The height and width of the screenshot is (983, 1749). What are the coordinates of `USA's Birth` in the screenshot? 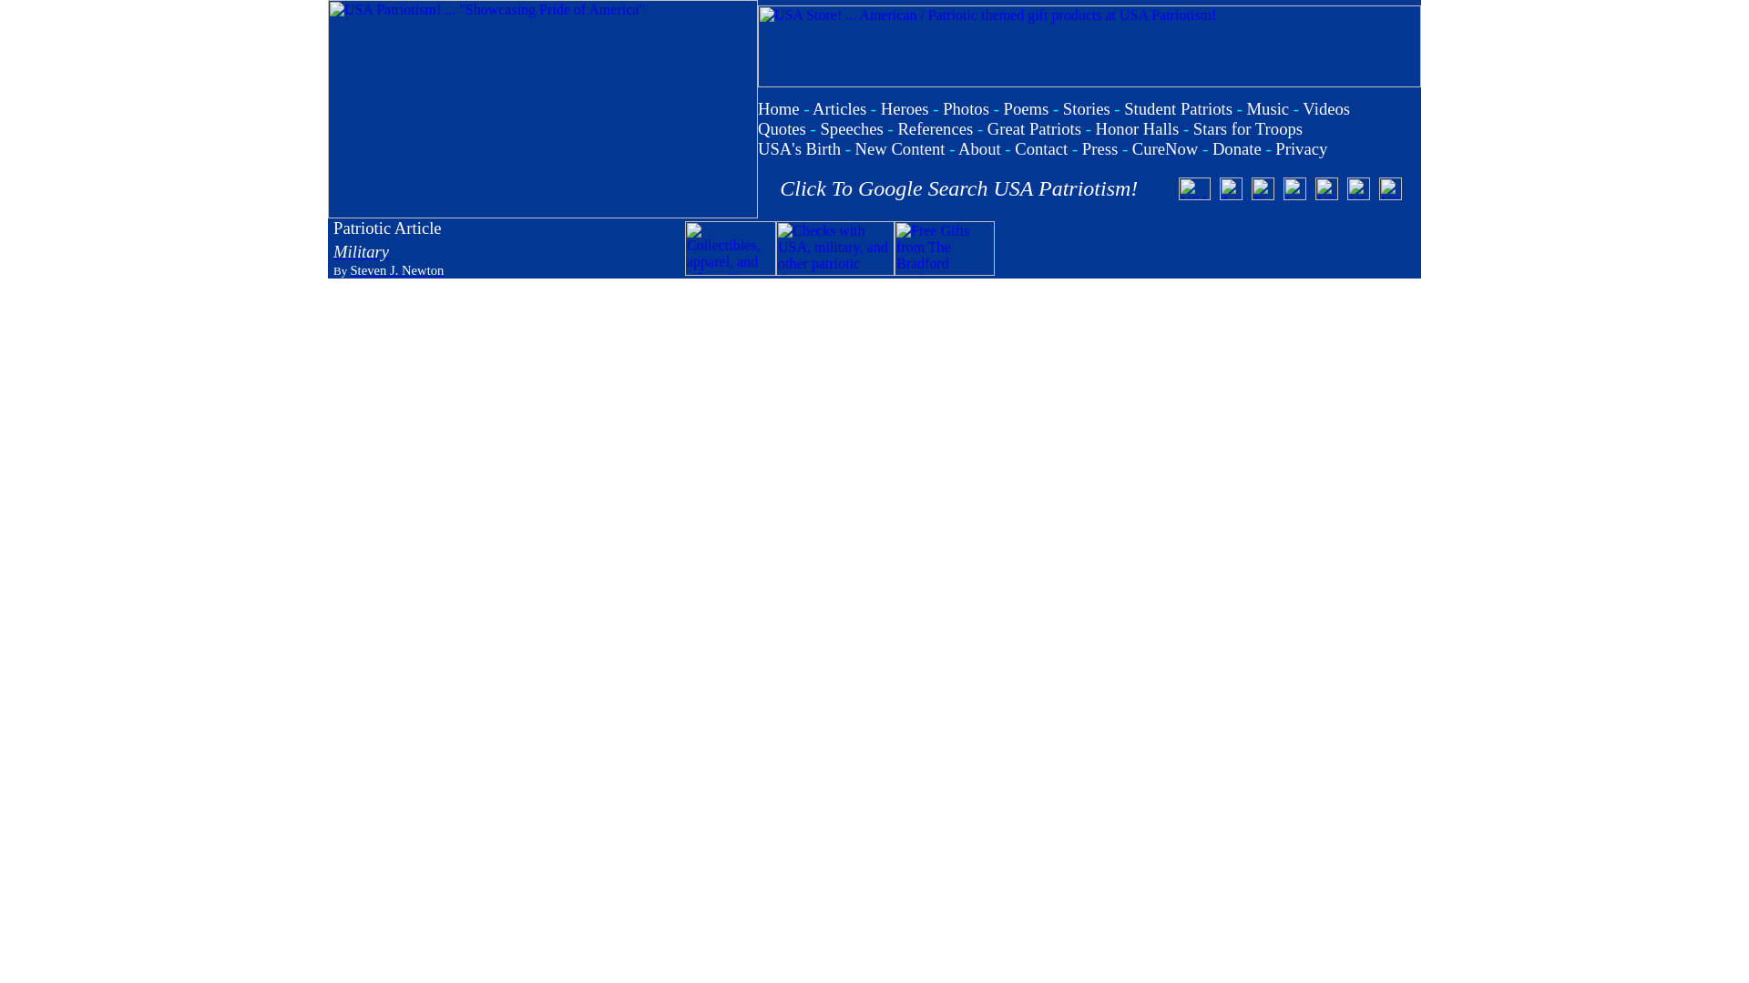 It's located at (799, 148).